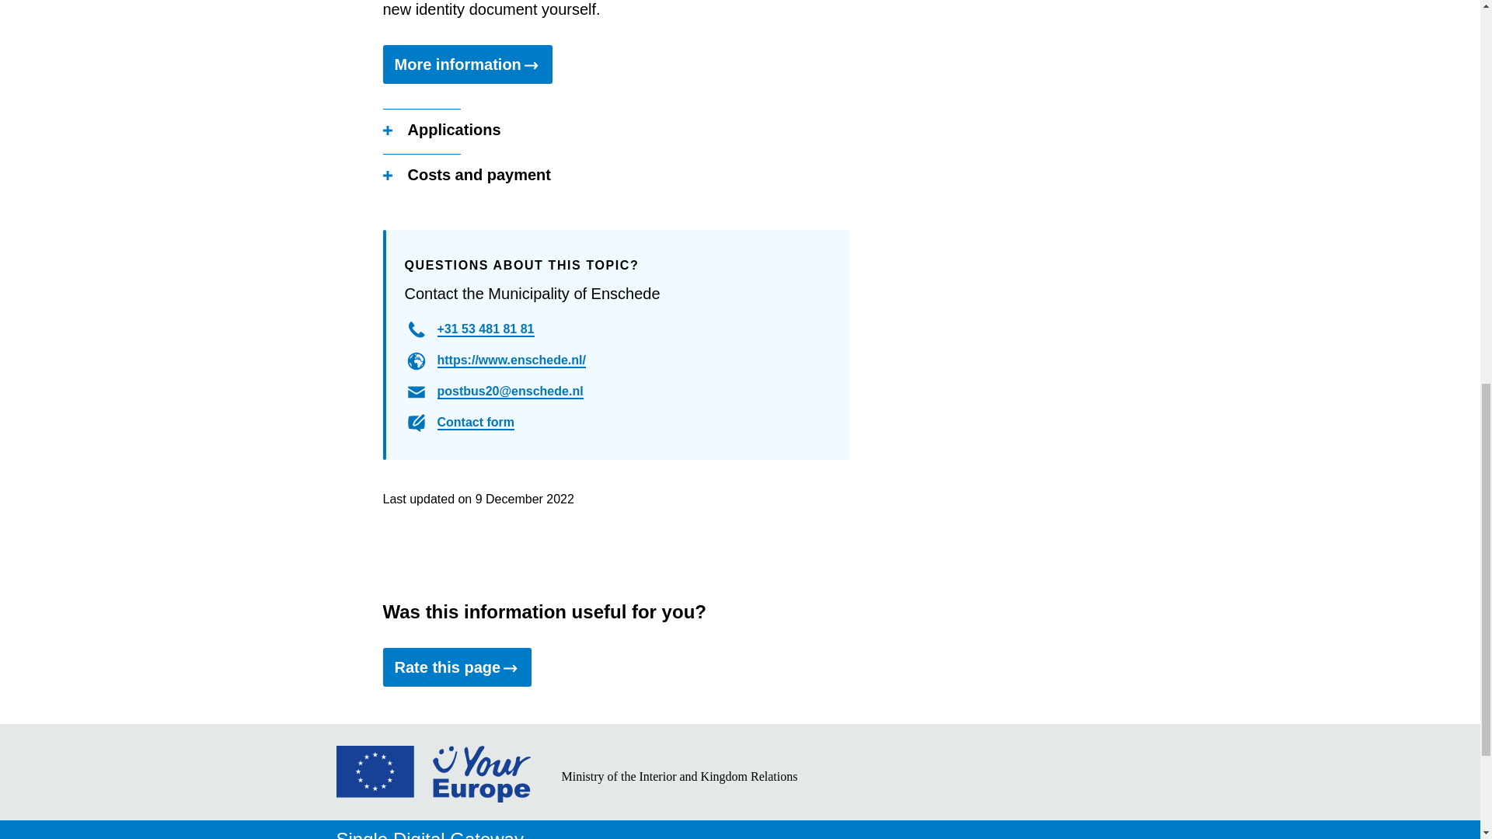 Image resolution: width=1492 pixels, height=839 pixels. Describe the element at coordinates (432, 797) in the screenshot. I see `Go to the European Union's Your Europe portal homepage` at that location.